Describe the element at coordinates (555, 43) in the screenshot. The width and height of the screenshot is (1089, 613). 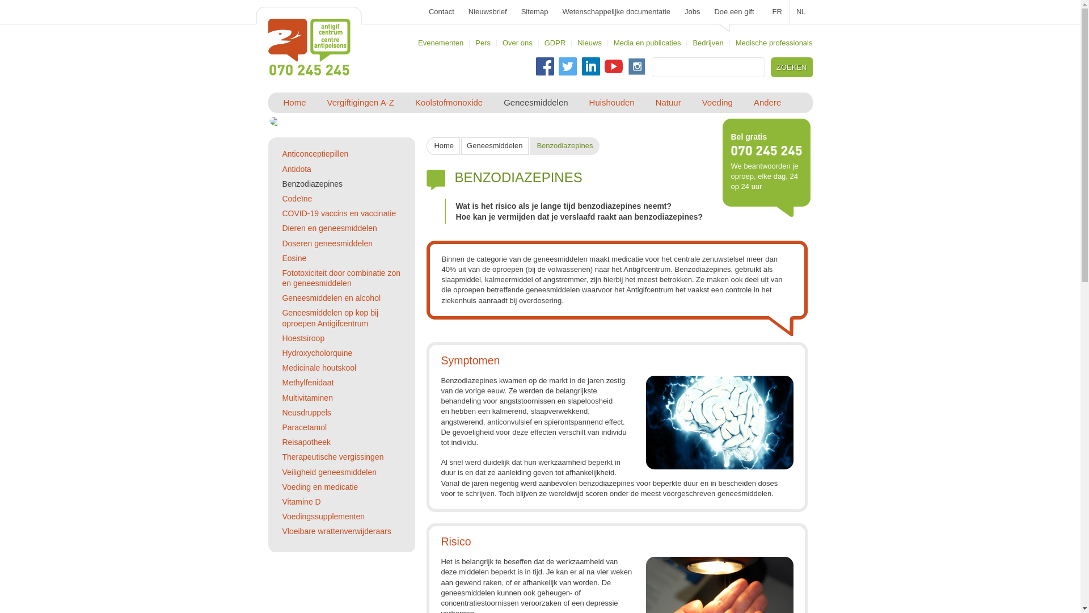
I see `GDPR` at that location.